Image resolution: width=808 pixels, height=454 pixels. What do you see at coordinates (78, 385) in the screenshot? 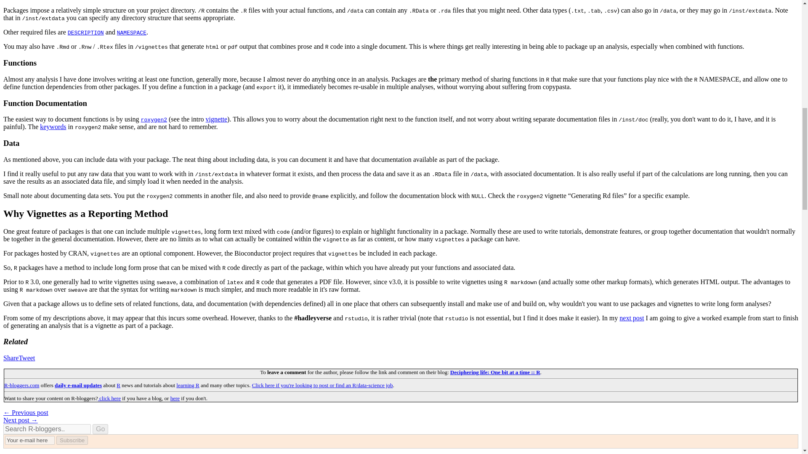
I see `daily e-mail updates` at bounding box center [78, 385].